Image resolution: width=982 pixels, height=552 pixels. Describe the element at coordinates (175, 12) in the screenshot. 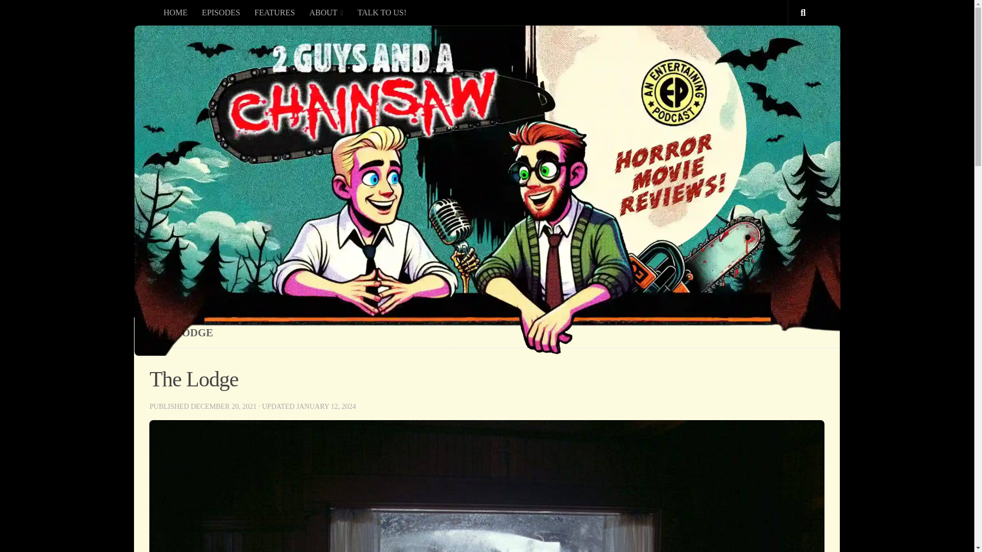

I see `HOME` at that location.